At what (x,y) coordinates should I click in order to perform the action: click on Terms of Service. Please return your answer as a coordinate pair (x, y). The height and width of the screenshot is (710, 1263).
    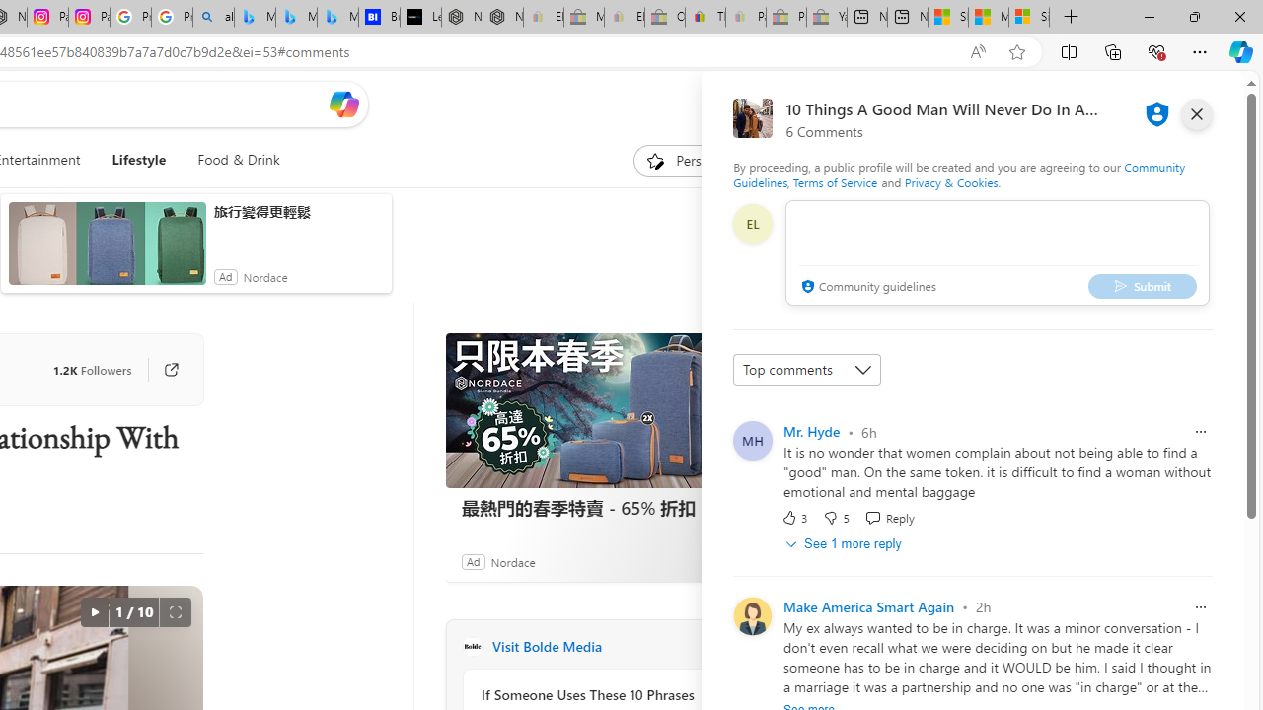
    Looking at the image, I should click on (835, 181).